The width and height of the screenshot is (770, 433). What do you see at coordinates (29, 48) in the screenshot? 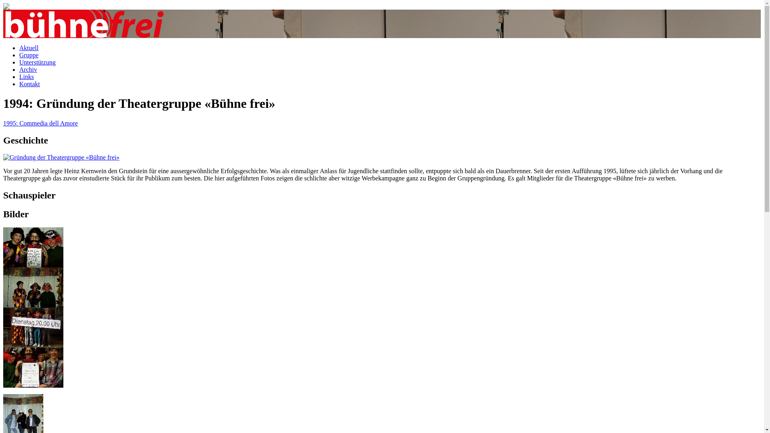
I see `Aktuell` at bounding box center [29, 48].